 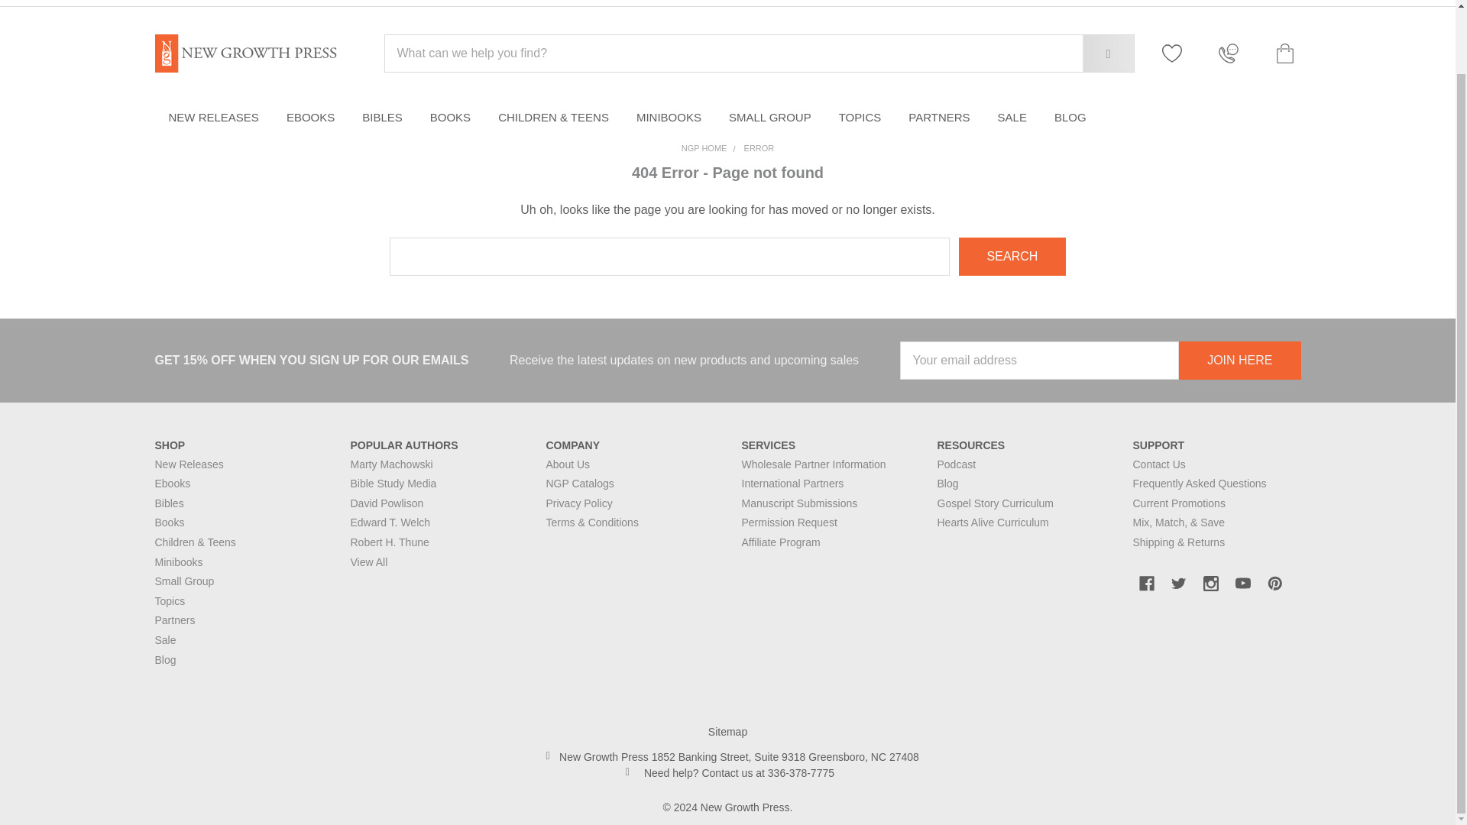 What do you see at coordinates (1096, 53) in the screenshot?
I see `Search` at bounding box center [1096, 53].